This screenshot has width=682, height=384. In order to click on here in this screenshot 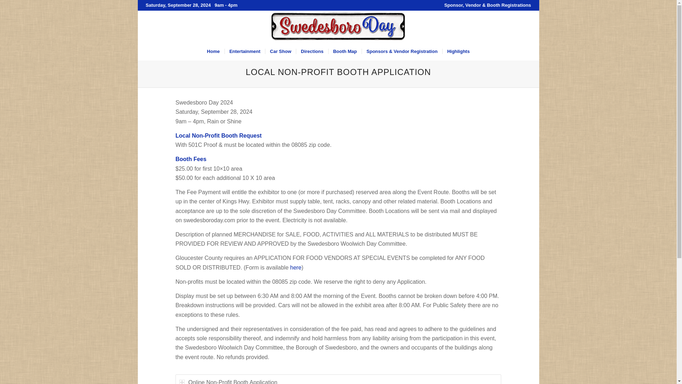, I will do `click(296, 267)`.